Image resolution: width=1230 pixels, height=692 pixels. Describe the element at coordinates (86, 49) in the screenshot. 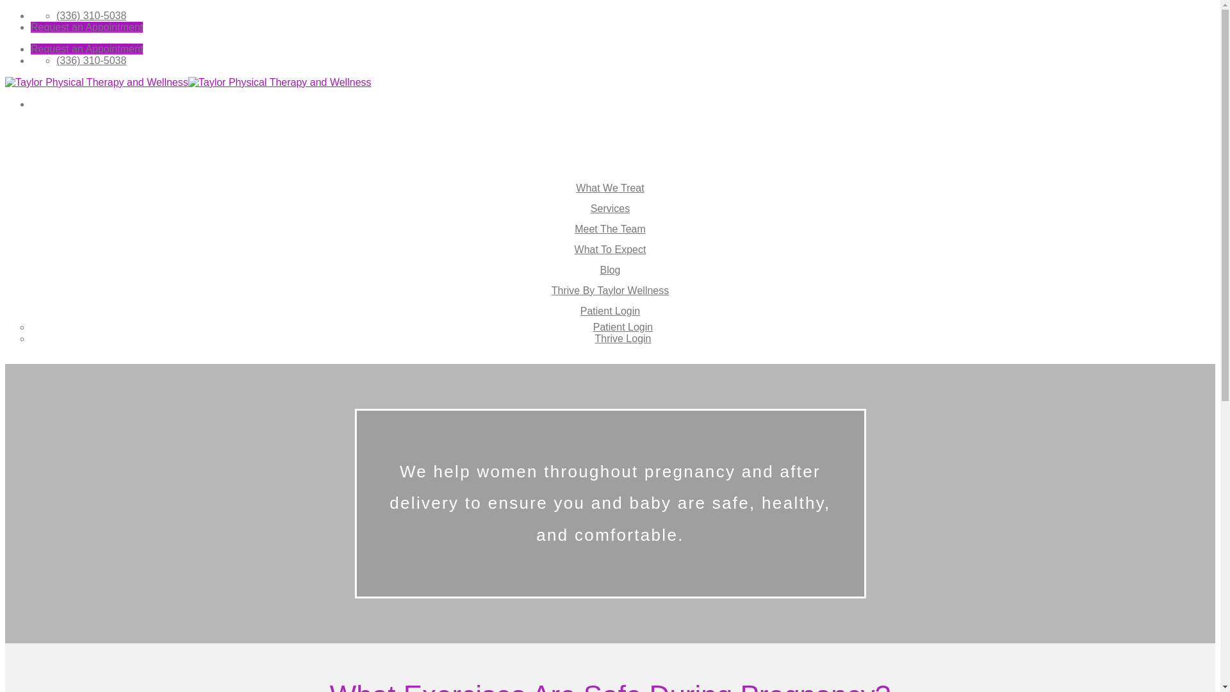

I see `Request an Appointment` at that location.